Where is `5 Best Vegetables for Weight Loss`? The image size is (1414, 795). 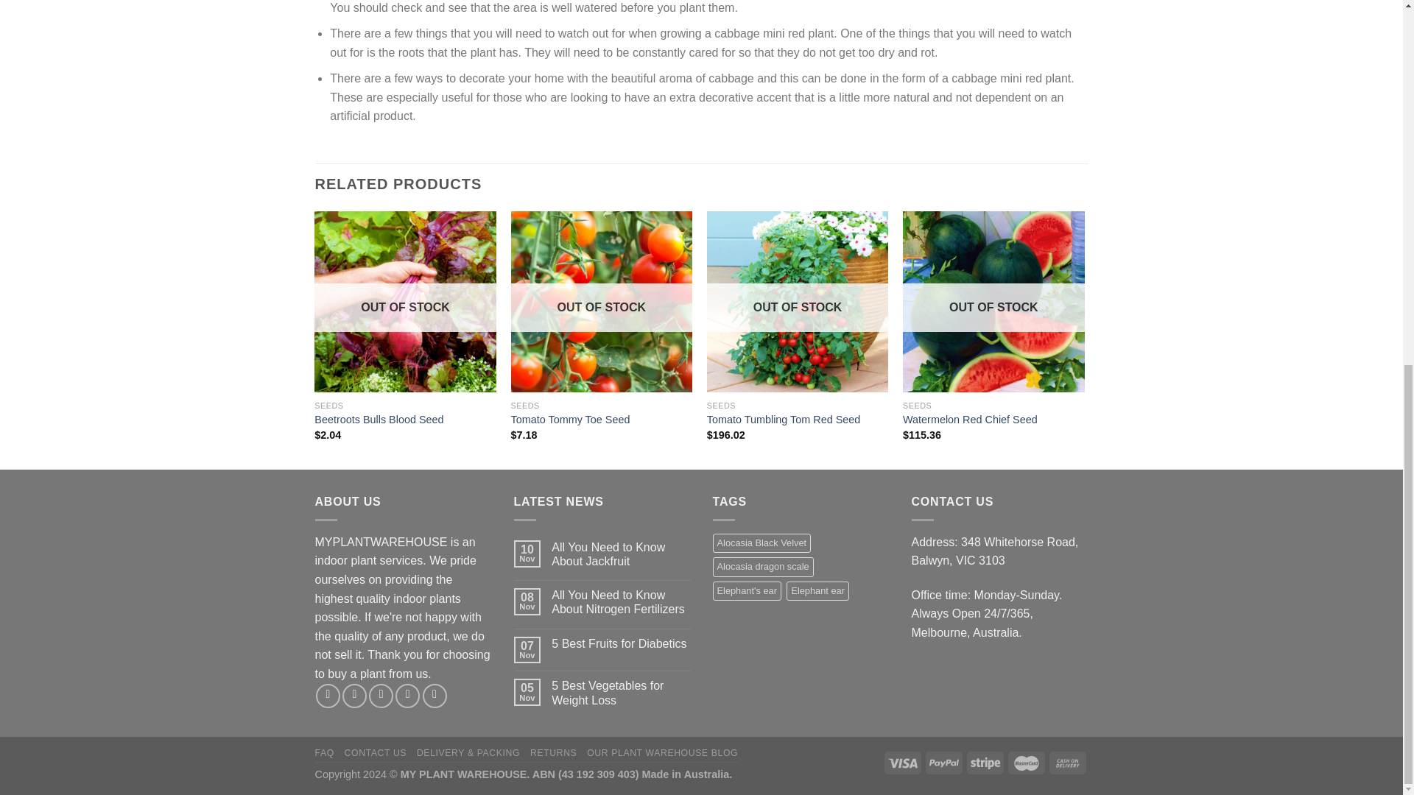
5 Best Vegetables for Weight Loss is located at coordinates (620, 693).